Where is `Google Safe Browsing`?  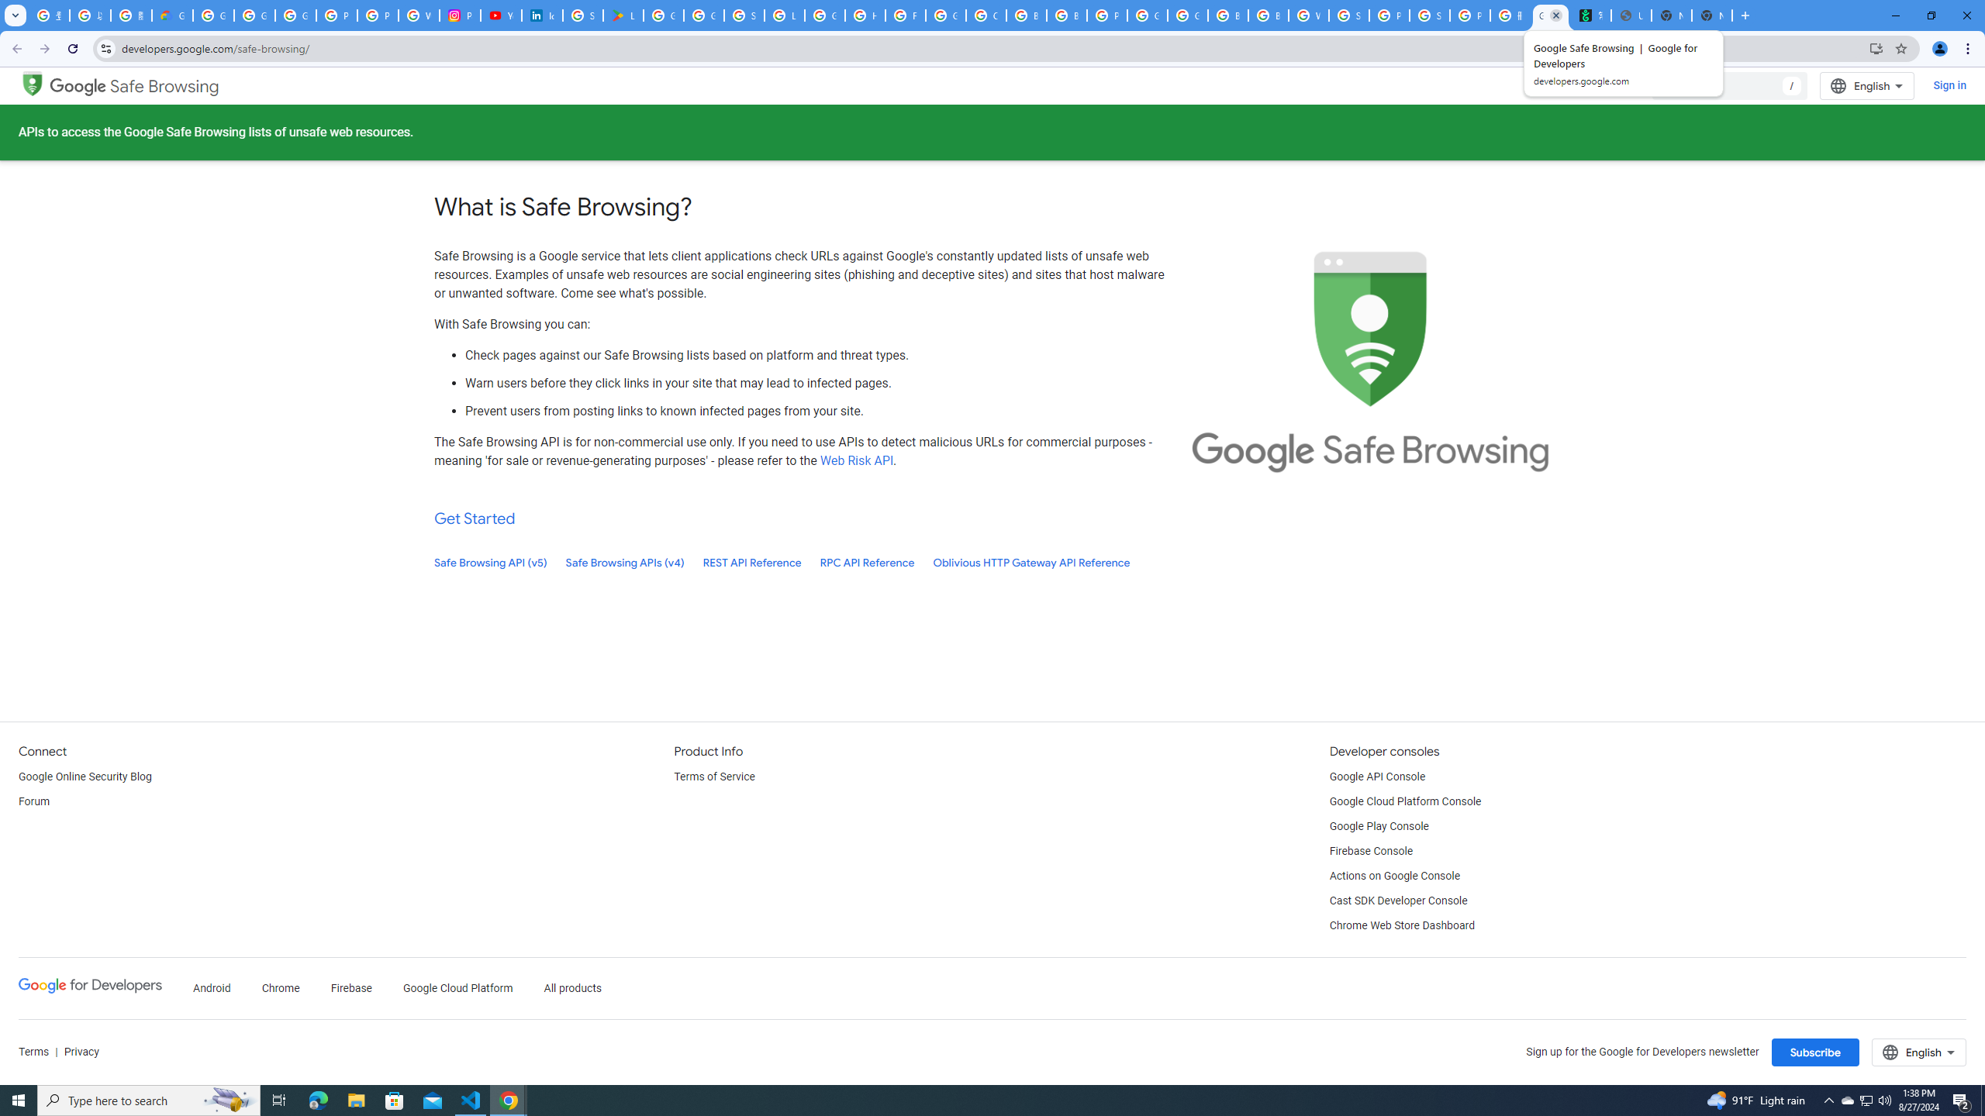 Google Safe Browsing is located at coordinates (135, 87).